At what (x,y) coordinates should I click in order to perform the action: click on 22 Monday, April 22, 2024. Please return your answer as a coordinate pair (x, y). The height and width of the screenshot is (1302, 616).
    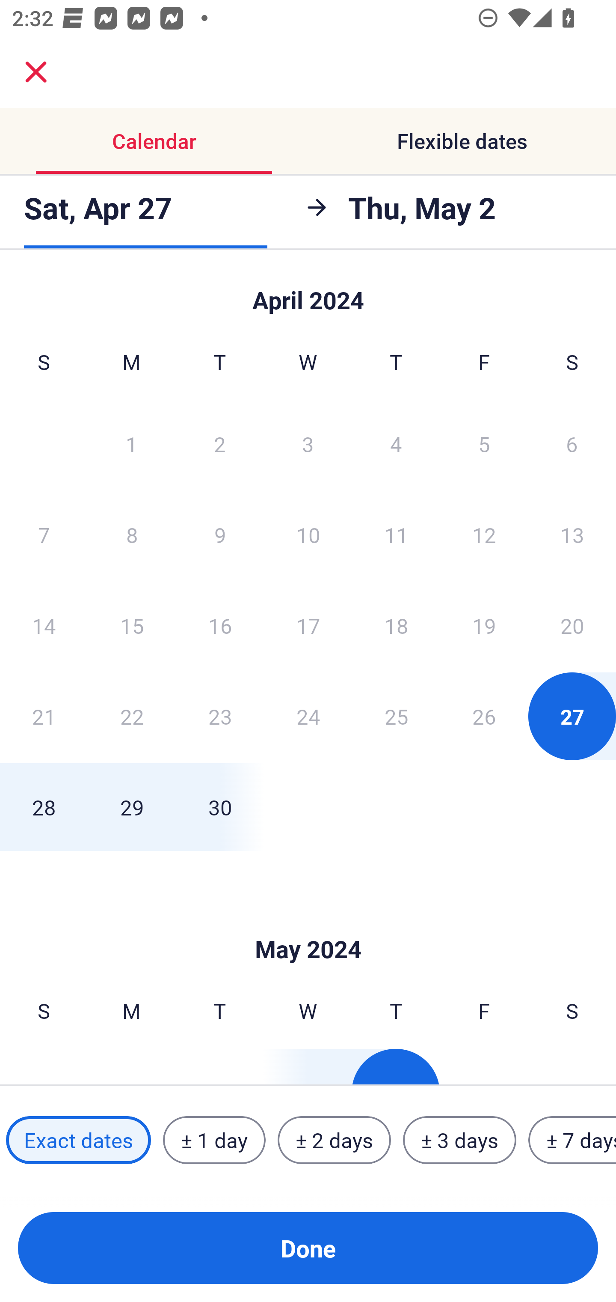
    Looking at the image, I should click on (132, 716).